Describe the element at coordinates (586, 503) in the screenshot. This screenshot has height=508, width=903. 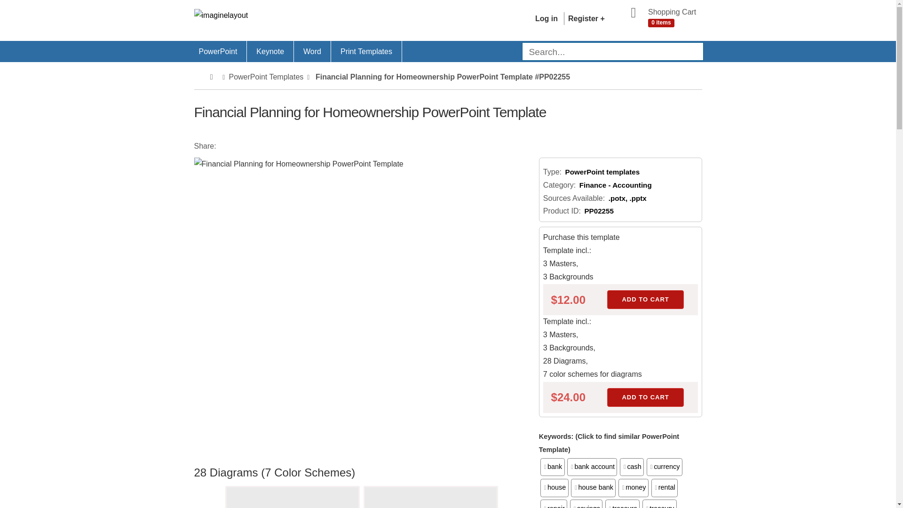
I see `savings - PowerPoint templates templates` at that location.